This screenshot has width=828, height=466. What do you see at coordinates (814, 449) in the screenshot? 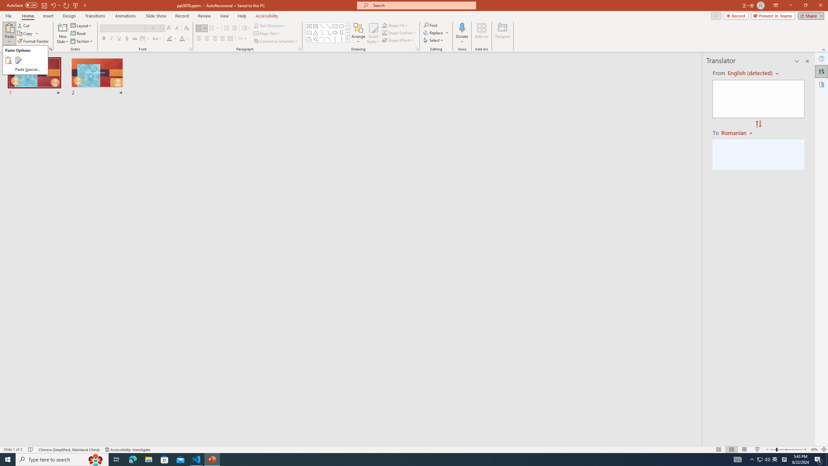
I see `Zoom 49%` at bounding box center [814, 449].